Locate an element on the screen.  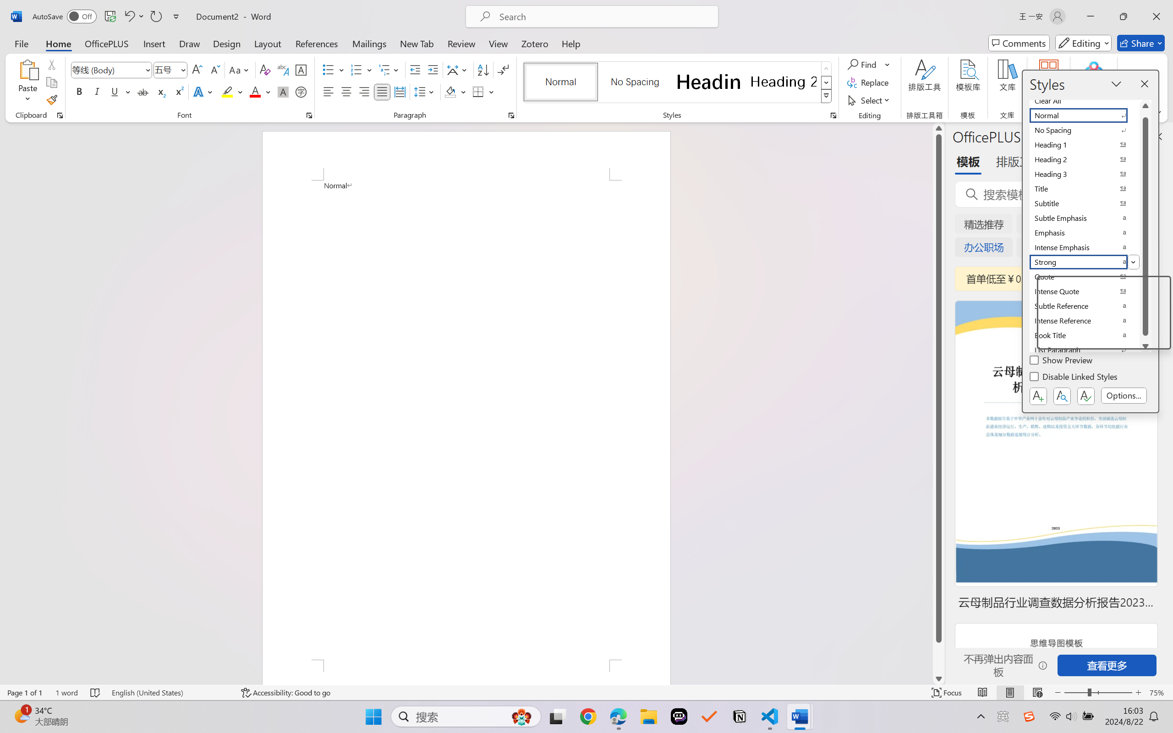
Web Layout is located at coordinates (1037, 693).